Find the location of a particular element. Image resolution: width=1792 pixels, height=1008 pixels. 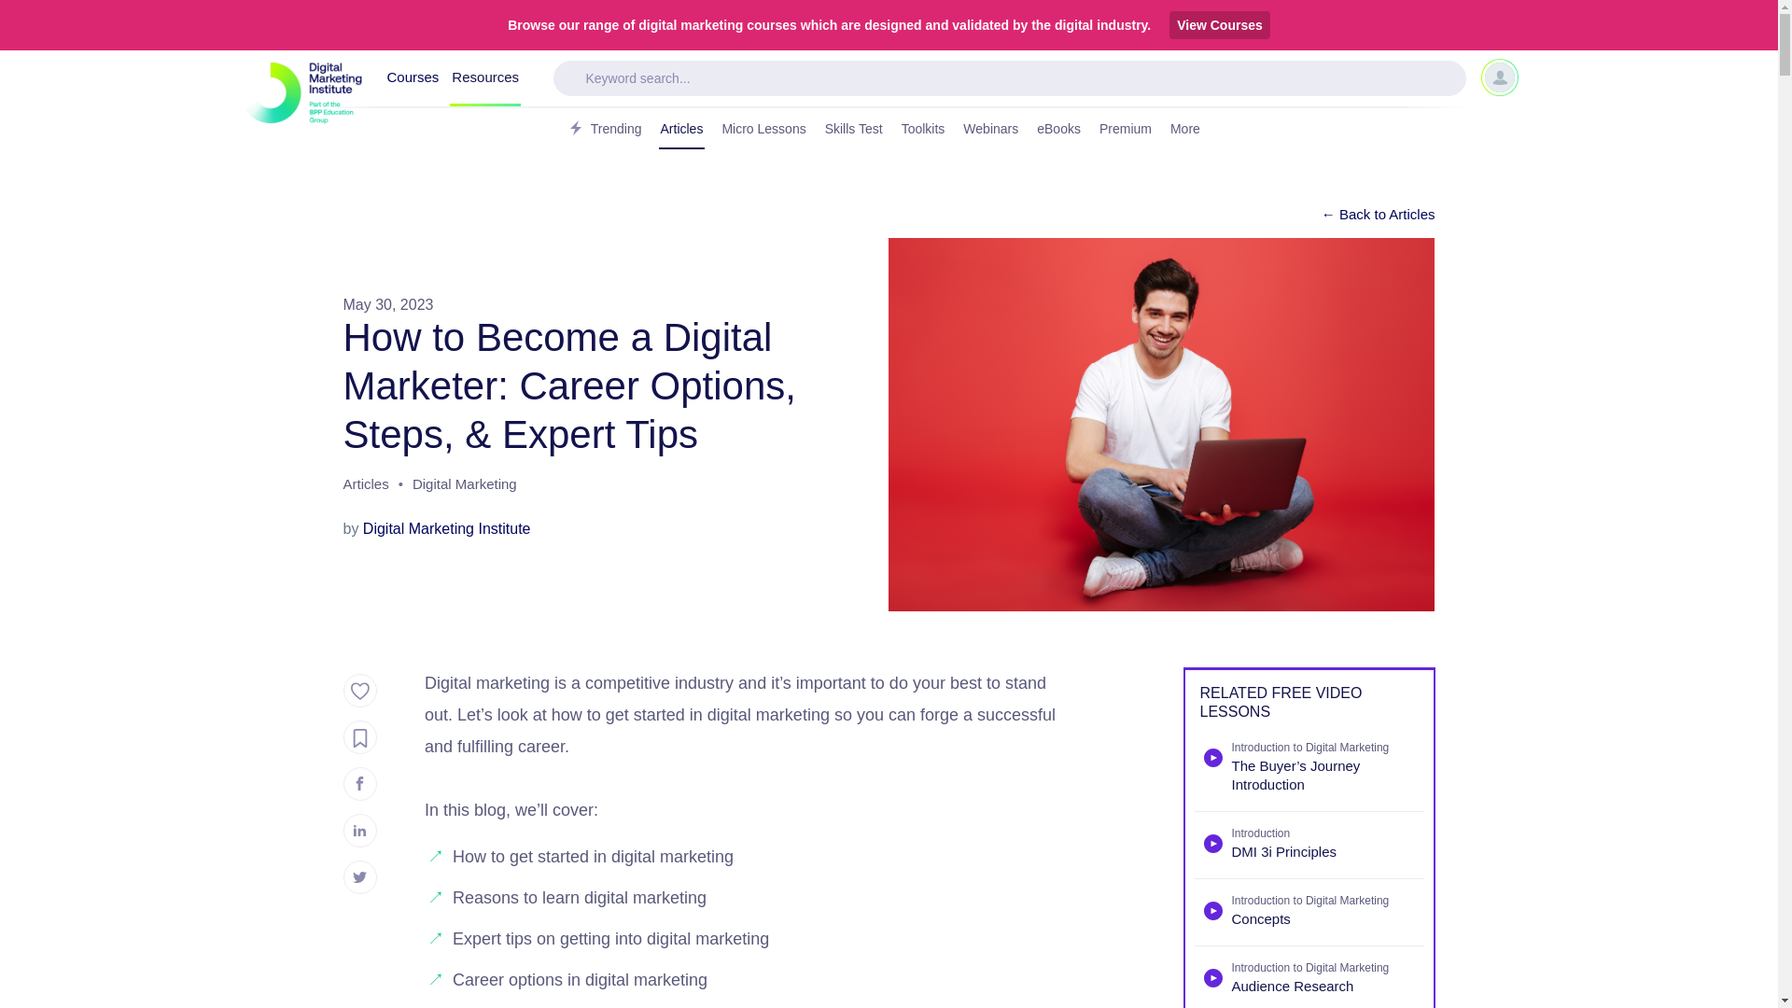

eBooks is located at coordinates (1058, 129).